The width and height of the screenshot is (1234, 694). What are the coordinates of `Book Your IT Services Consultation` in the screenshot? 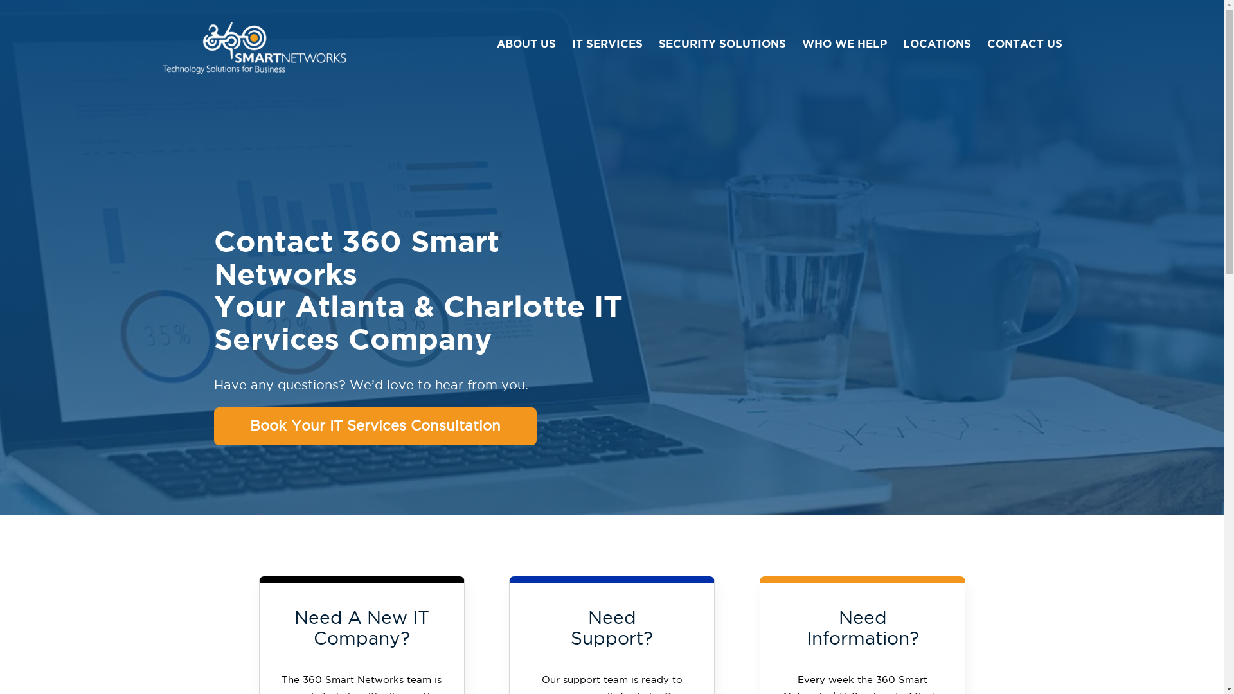 It's located at (375, 427).